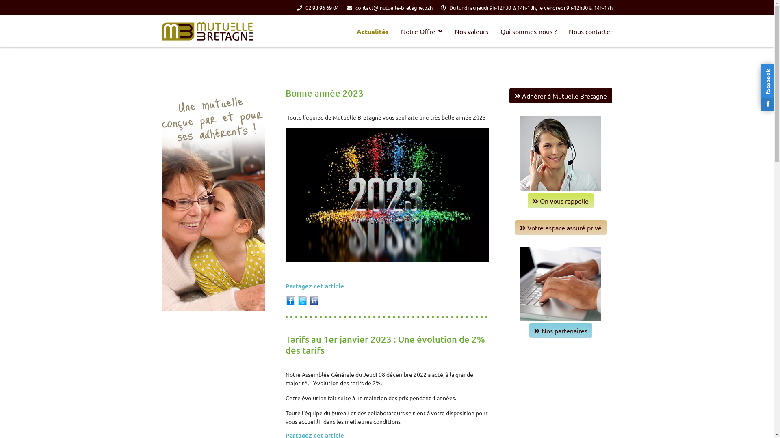 The width and height of the screenshot is (780, 438). Describe the element at coordinates (528, 31) in the screenshot. I see `Qui sommes-nous ?` at that location.